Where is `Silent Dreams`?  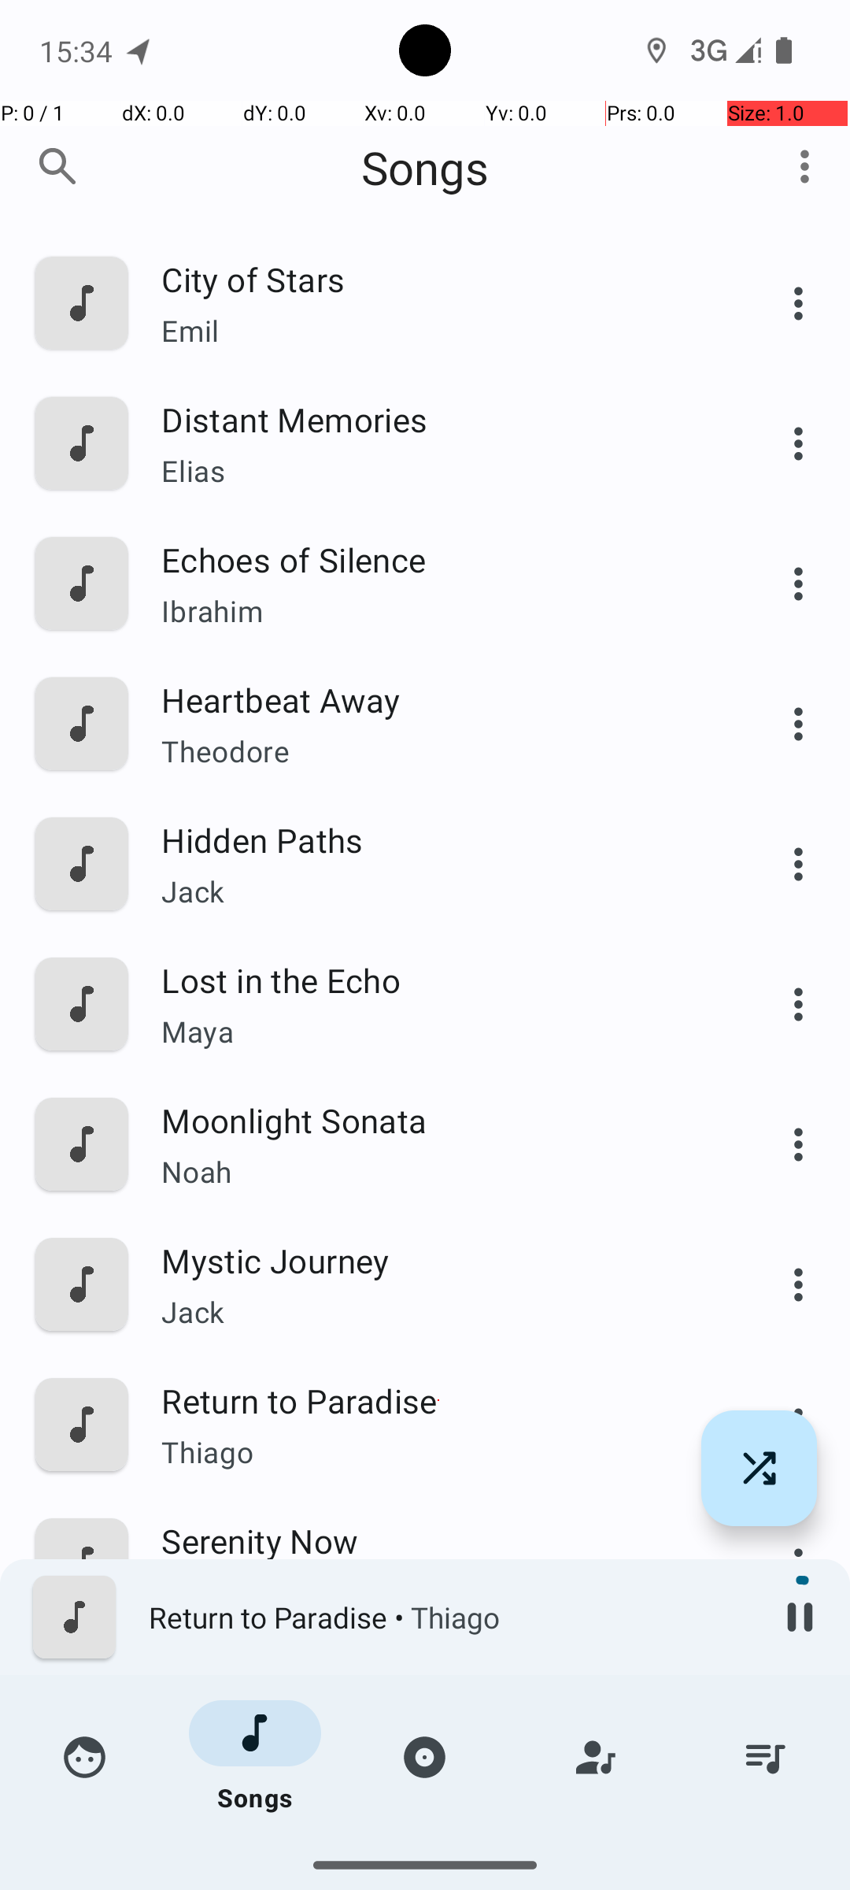
Silent Dreams is located at coordinates (438, 1681).